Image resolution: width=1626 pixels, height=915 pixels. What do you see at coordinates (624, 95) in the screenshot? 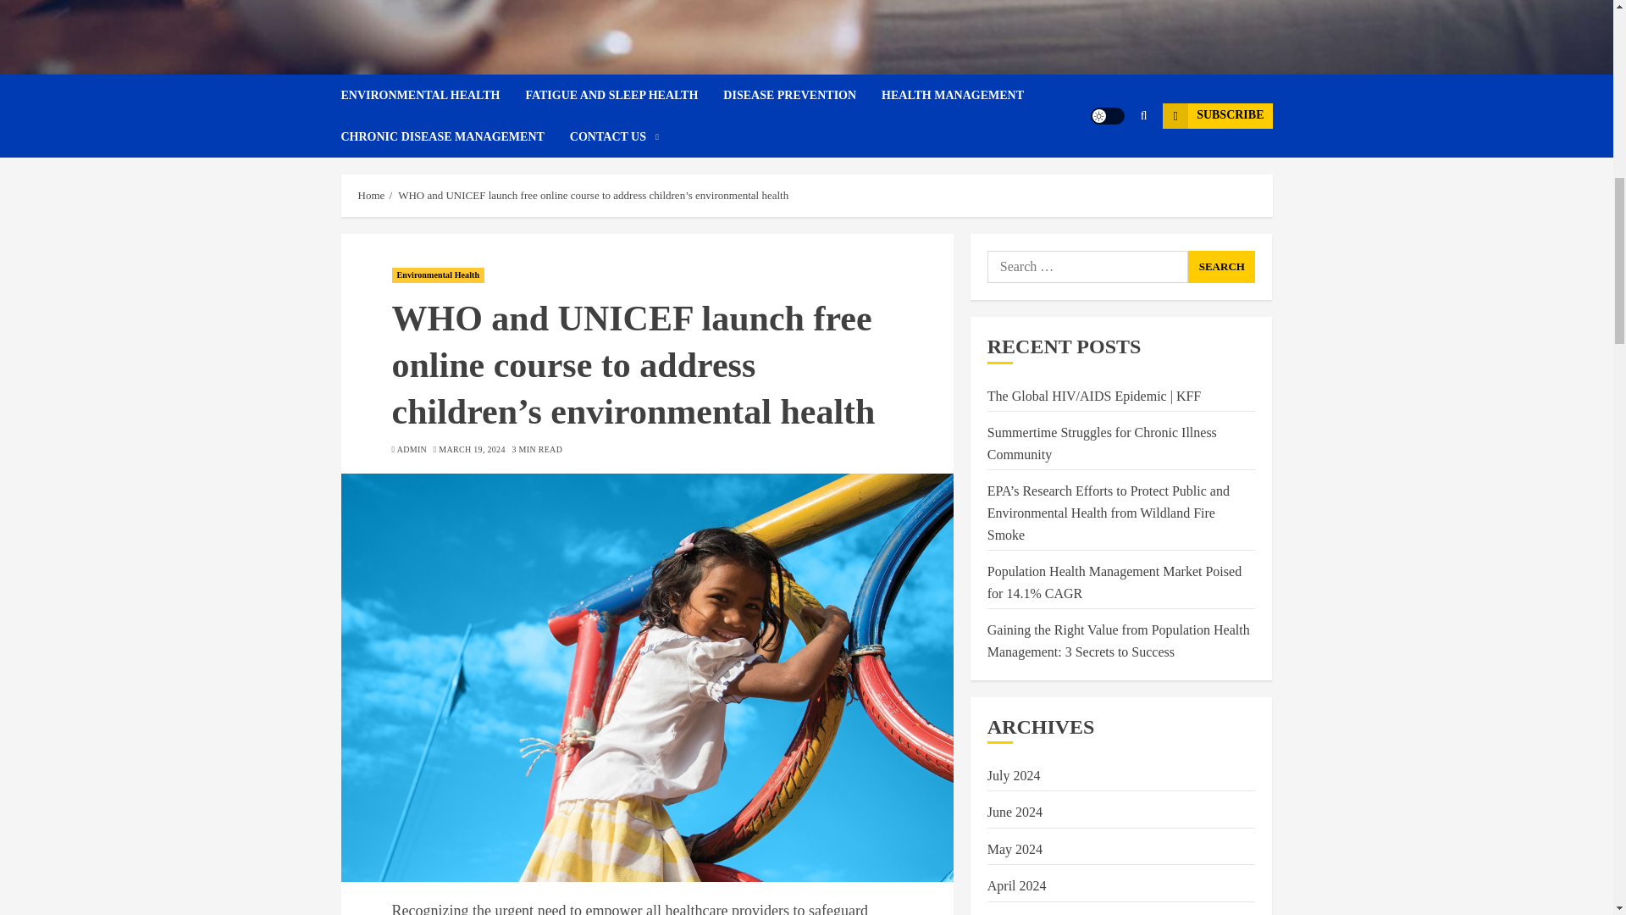
I see `FATIGUE AND SLEEP HEALTH` at bounding box center [624, 95].